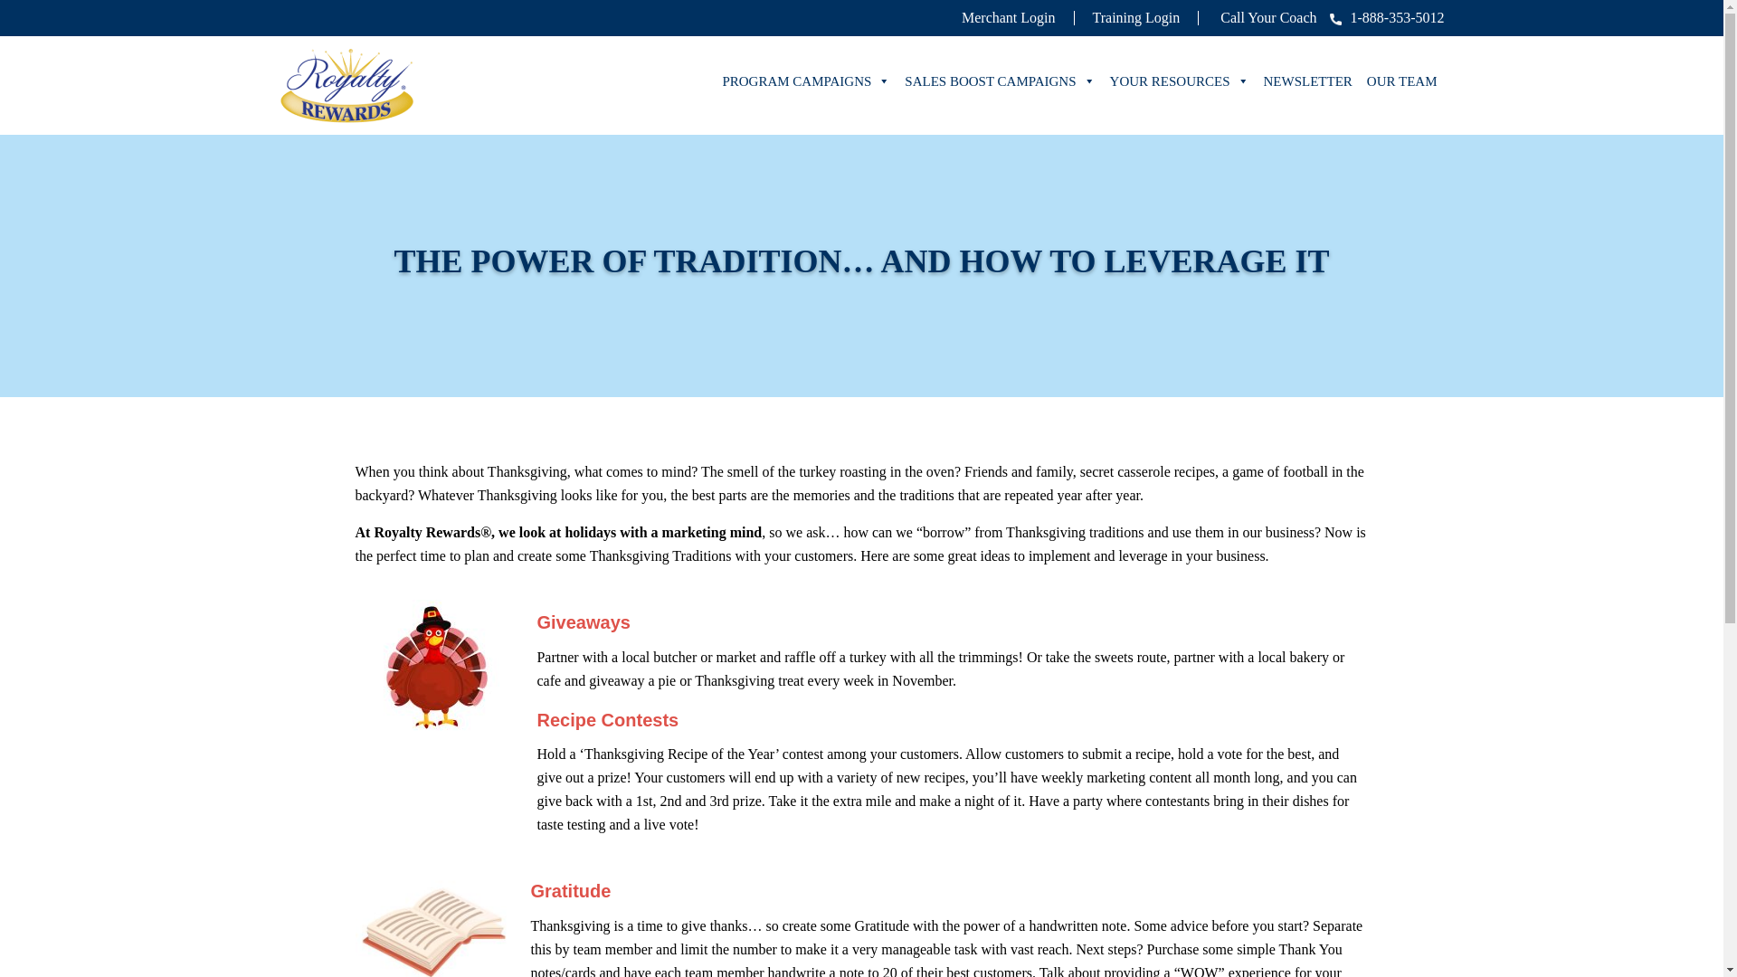  Describe the element at coordinates (805, 81) in the screenshot. I see `PROGRAM CAMPAIGNS` at that location.